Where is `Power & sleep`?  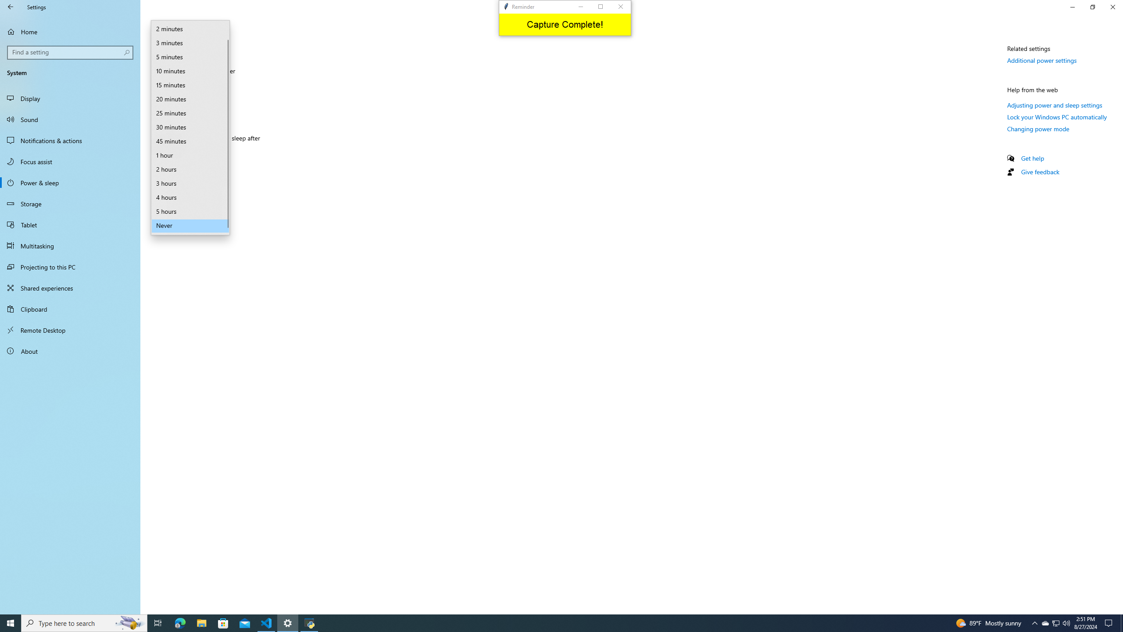
Power & sleep is located at coordinates (70, 183).